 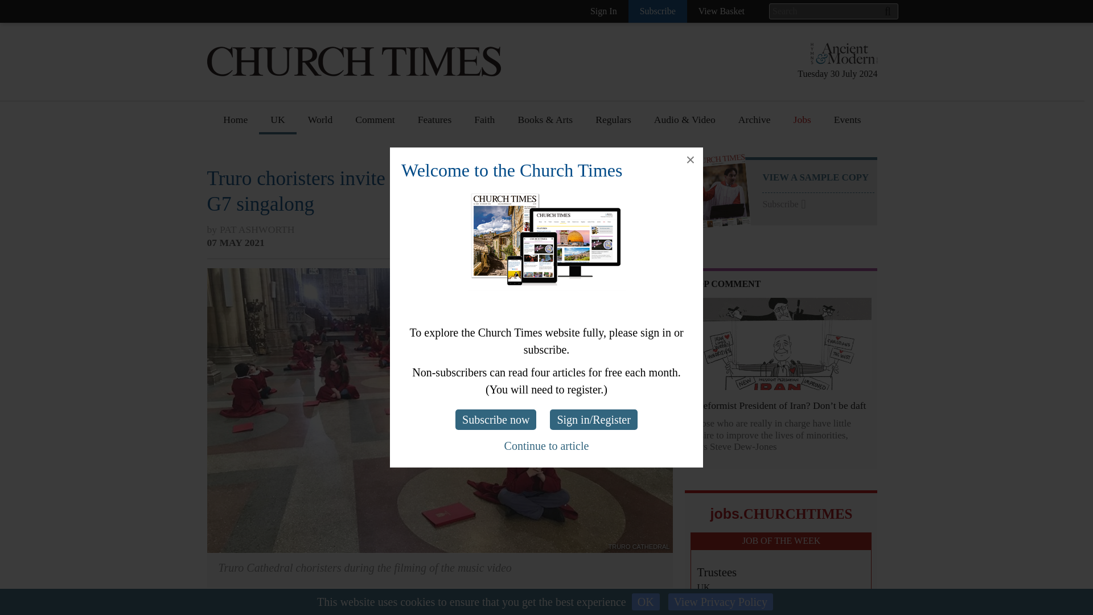 What do you see at coordinates (538, 174) in the screenshot?
I see `New titles` at bounding box center [538, 174].